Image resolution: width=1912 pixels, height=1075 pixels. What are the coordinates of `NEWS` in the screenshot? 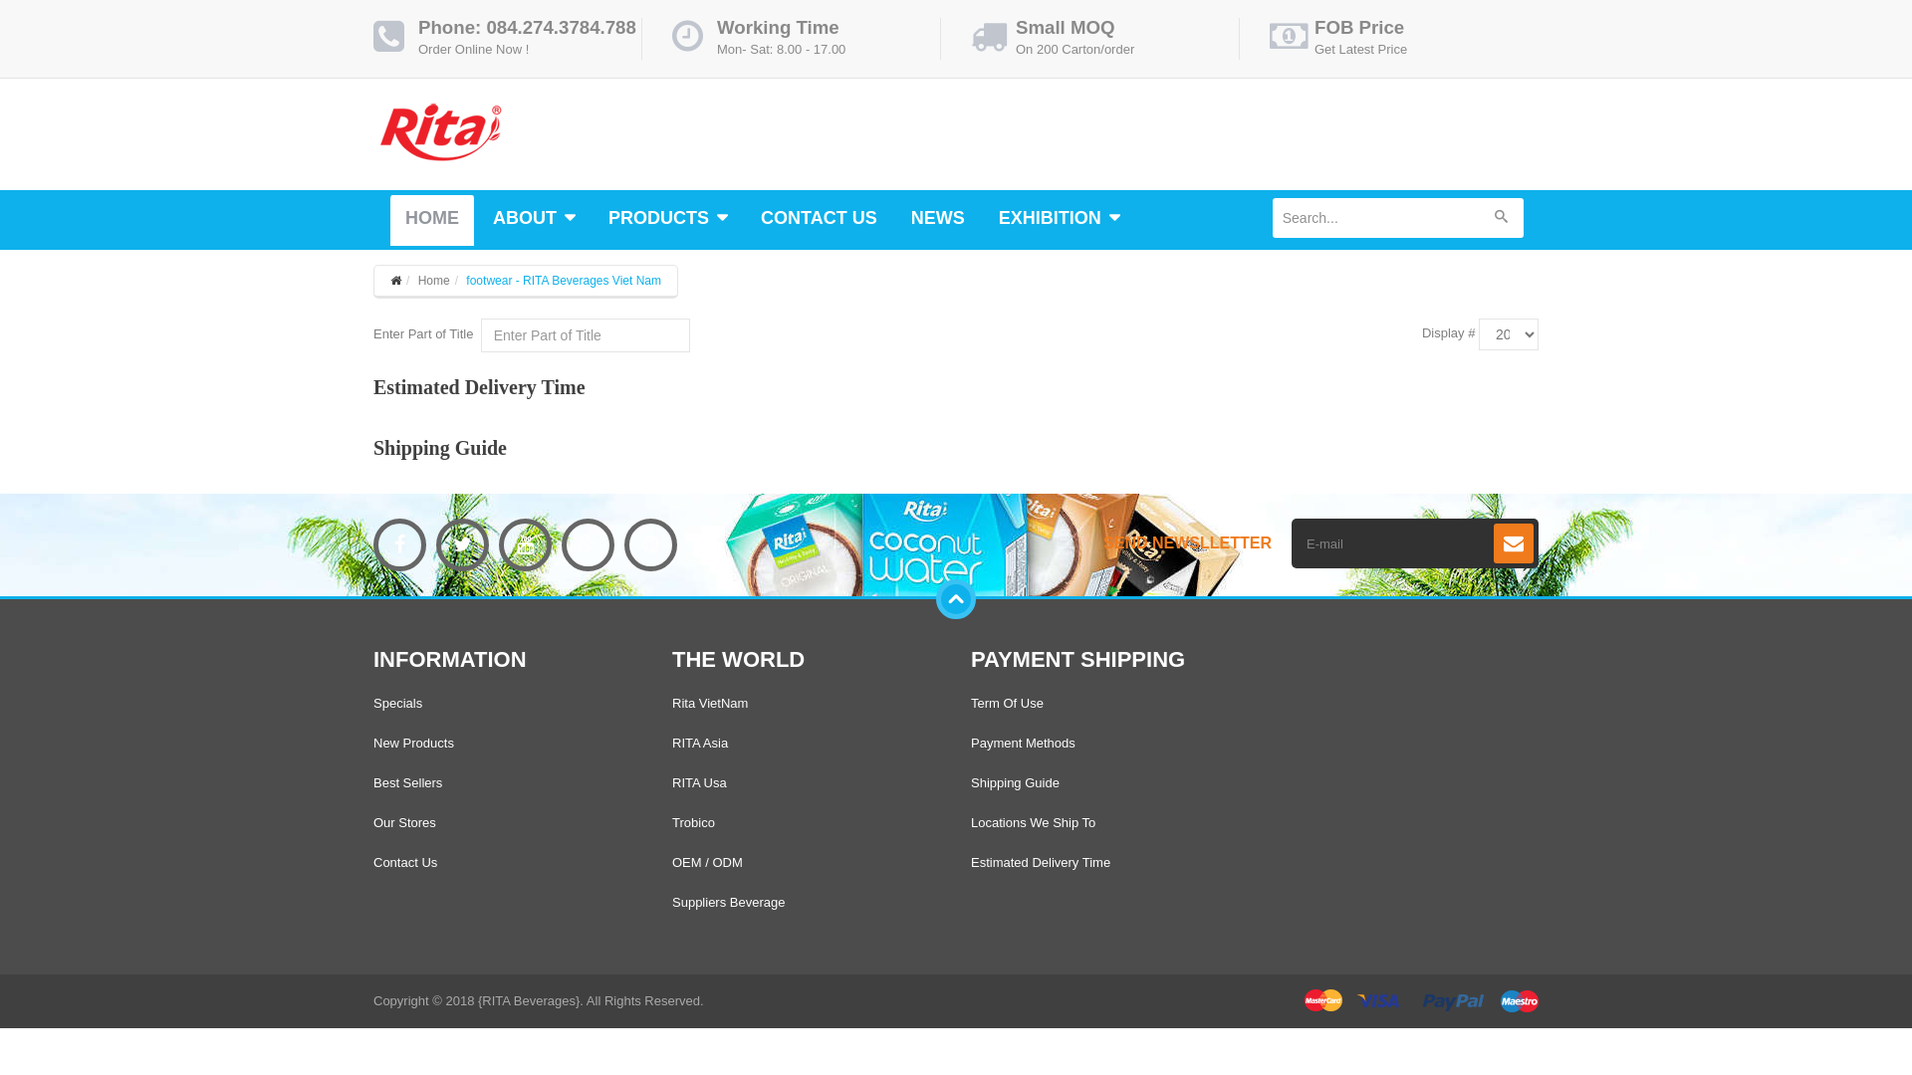 It's located at (938, 221).